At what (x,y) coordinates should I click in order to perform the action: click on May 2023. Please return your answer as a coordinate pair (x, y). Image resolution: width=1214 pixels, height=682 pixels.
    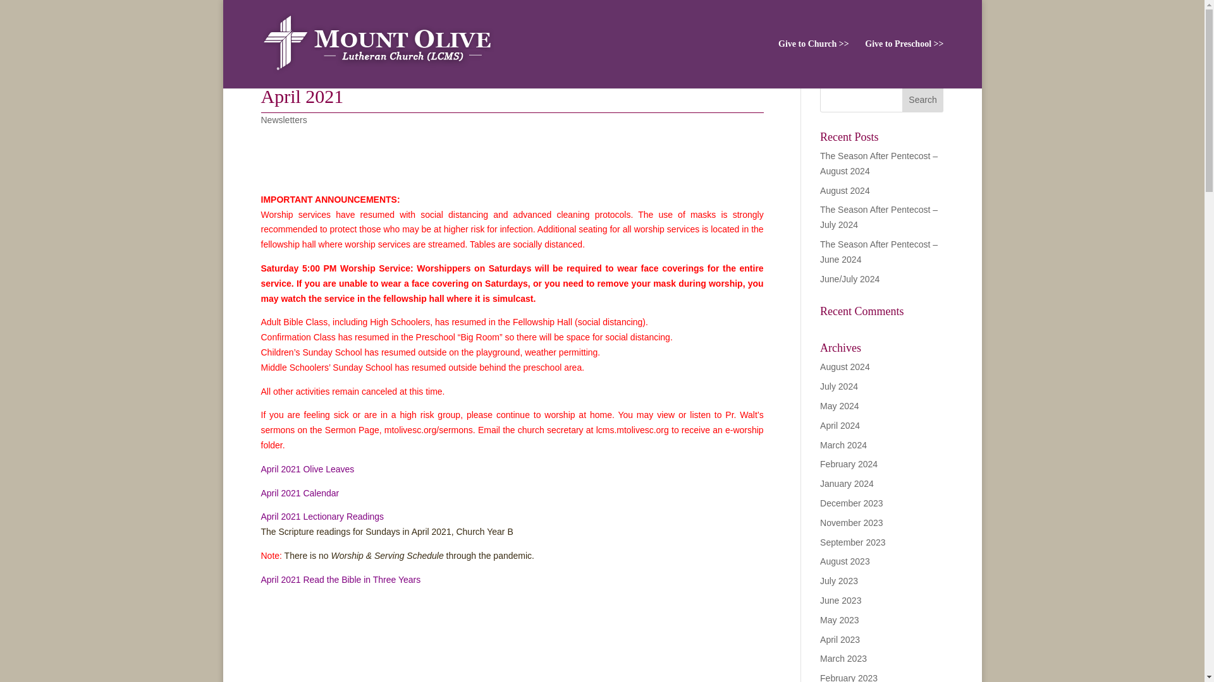
    Looking at the image, I should click on (839, 620).